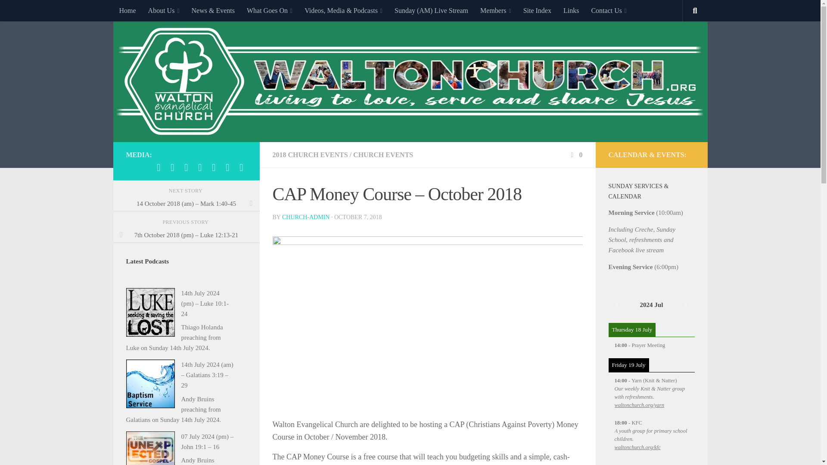  What do you see at coordinates (159, 167) in the screenshot?
I see `Send us an email` at bounding box center [159, 167].